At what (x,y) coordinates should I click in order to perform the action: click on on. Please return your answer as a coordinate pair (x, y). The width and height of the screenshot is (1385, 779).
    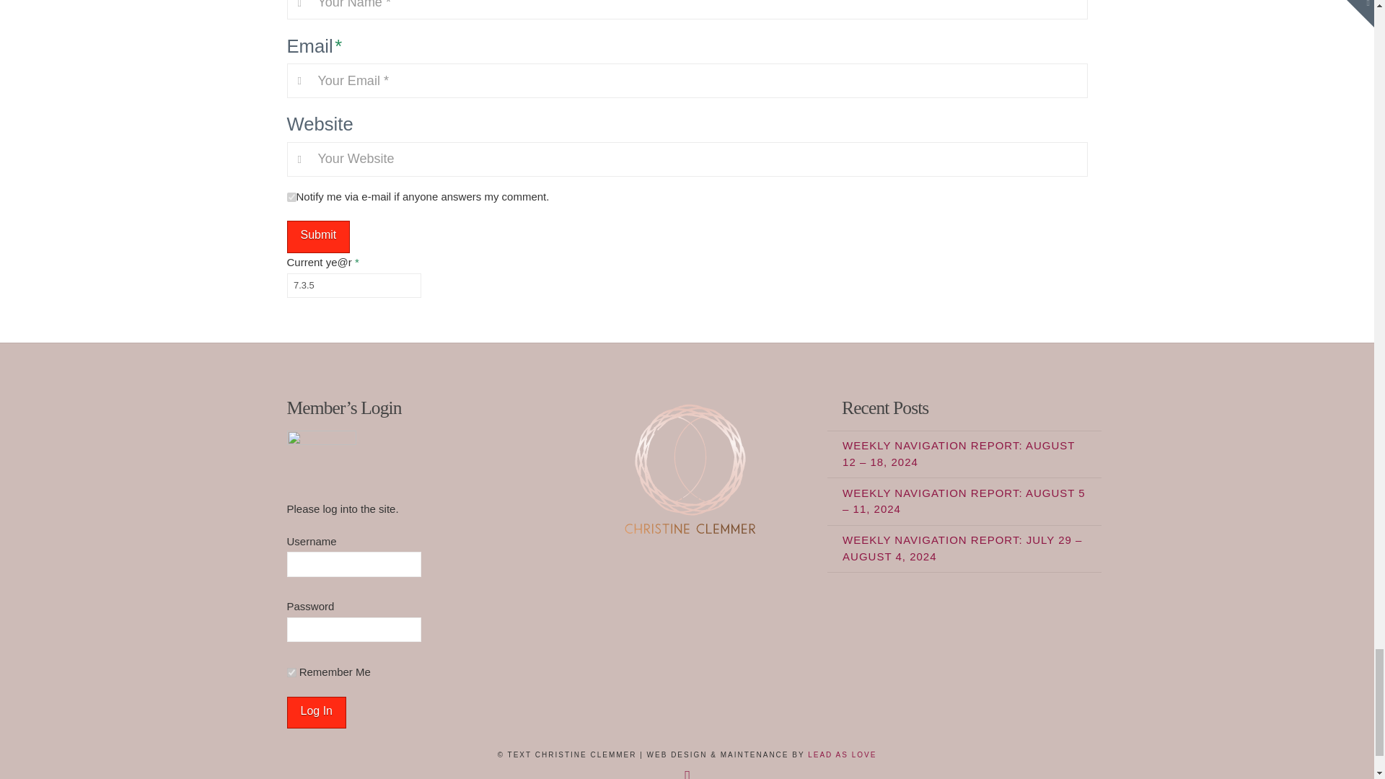
    Looking at the image, I should click on (291, 196).